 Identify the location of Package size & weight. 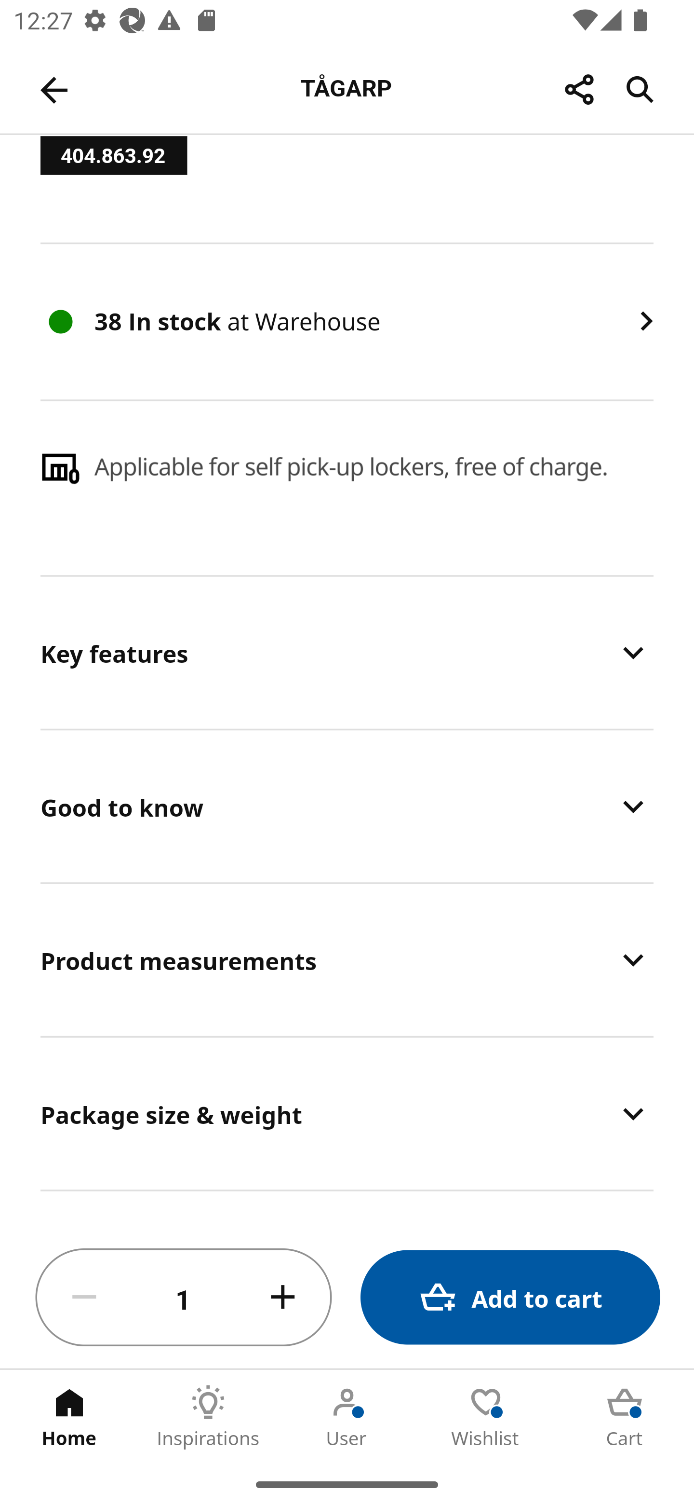
(347, 1113).